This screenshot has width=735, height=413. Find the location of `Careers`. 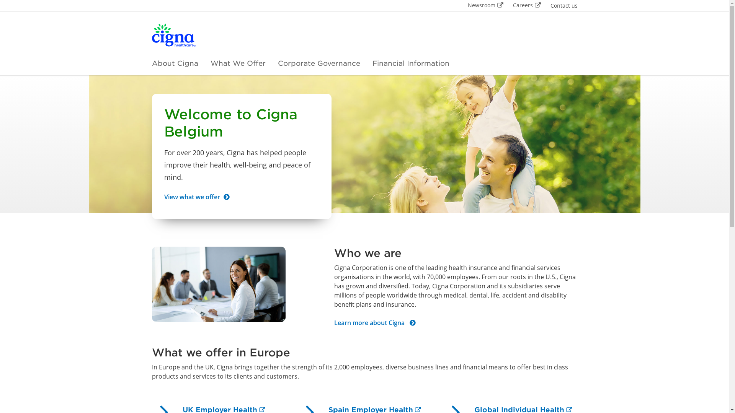

Careers is located at coordinates (527, 6).